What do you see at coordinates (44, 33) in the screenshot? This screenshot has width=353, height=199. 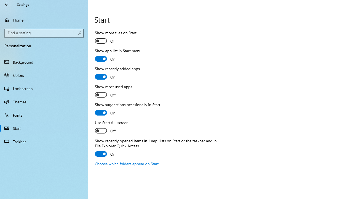 I see `Search box, Find a setting` at bounding box center [44, 33].